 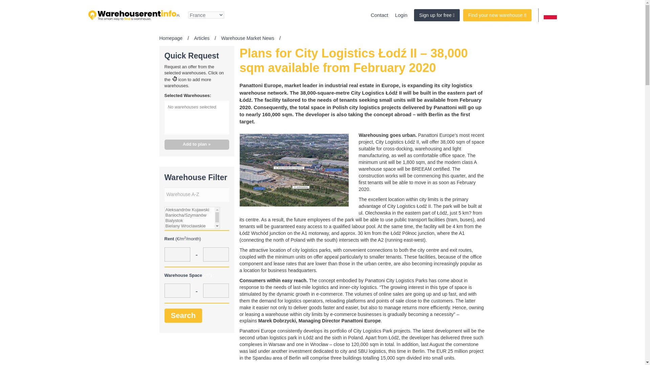 What do you see at coordinates (437, 15) in the screenshot?
I see `Property Designer` at bounding box center [437, 15].